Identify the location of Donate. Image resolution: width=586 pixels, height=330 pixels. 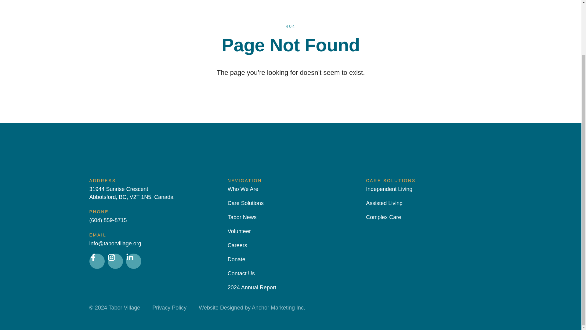
(237, 259).